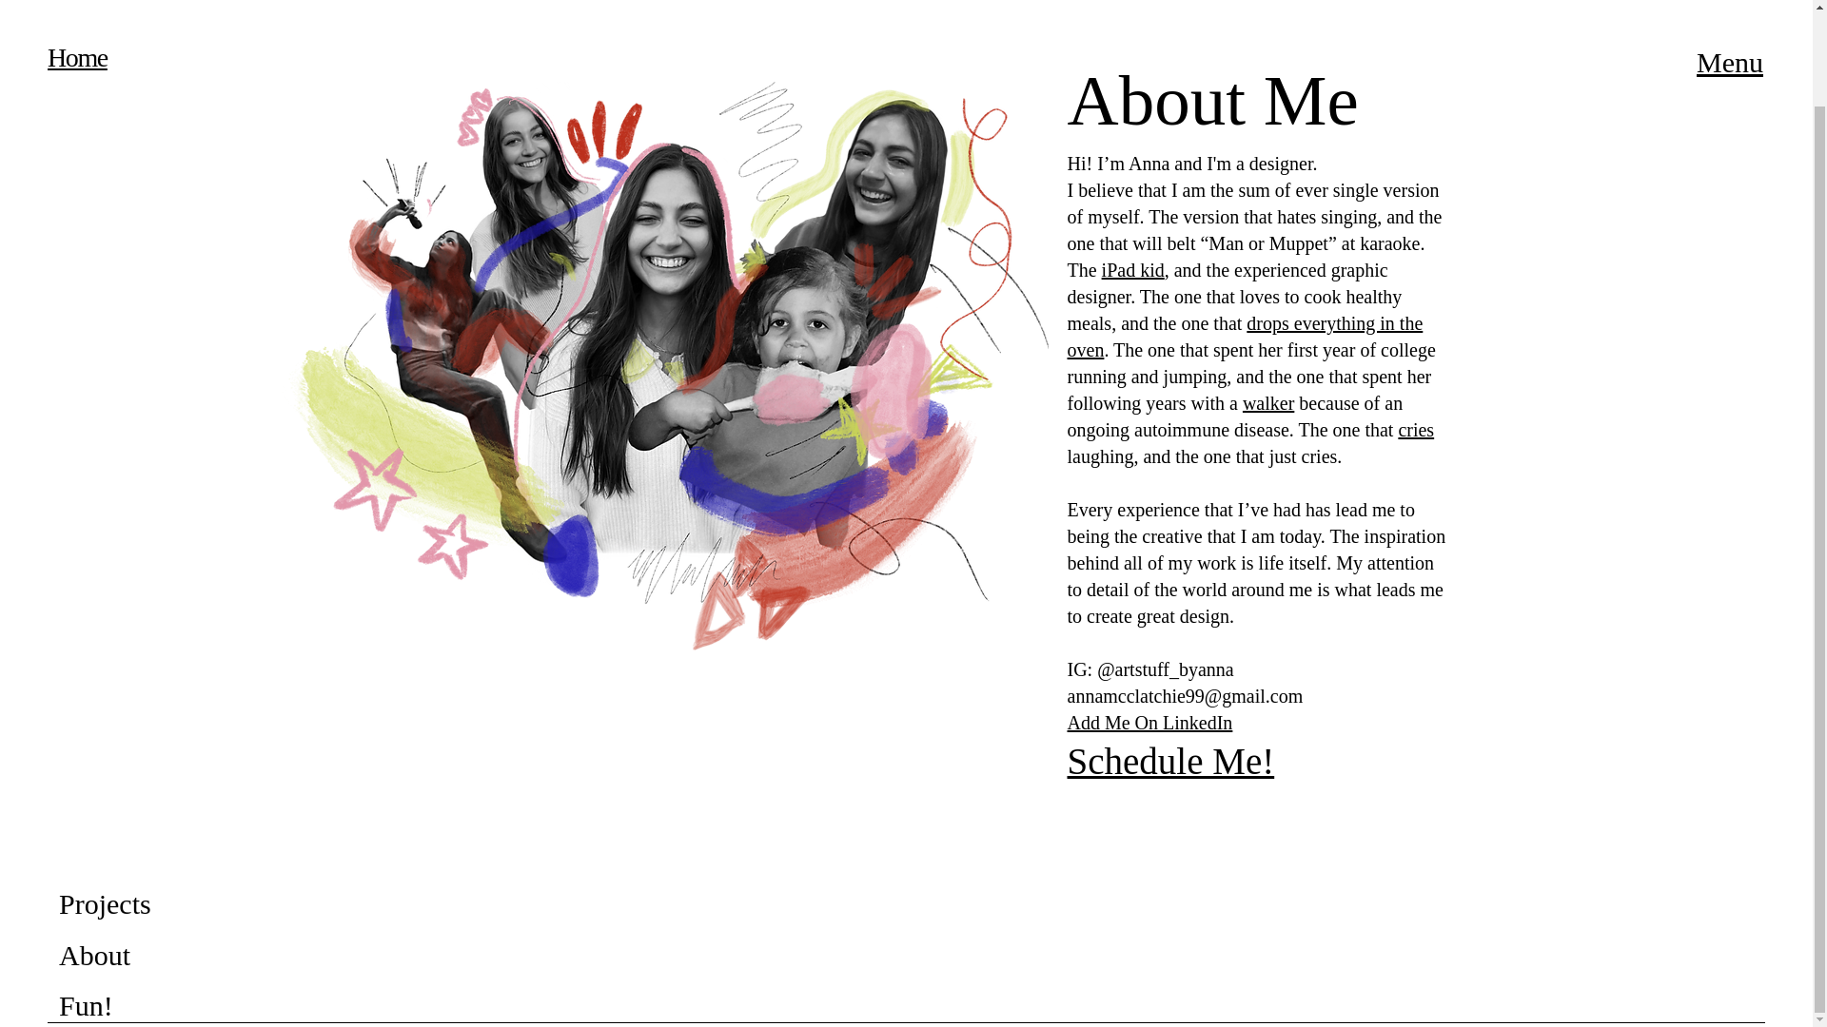 This screenshot has width=1827, height=1027. I want to click on iPad kid, so click(1132, 270).